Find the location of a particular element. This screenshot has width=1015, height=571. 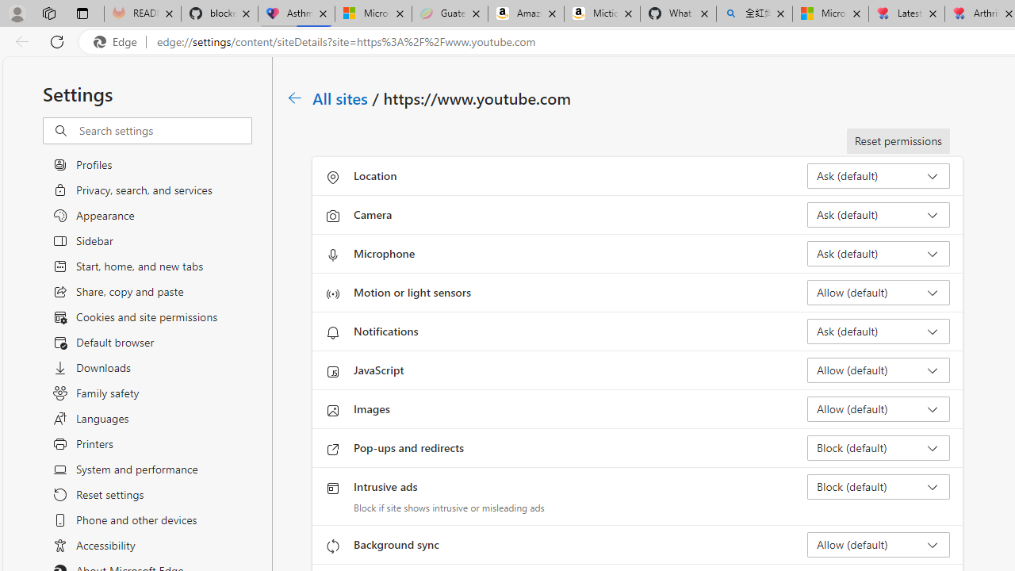

Motion or light sensors Allow (default) is located at coordinates (879, 292).